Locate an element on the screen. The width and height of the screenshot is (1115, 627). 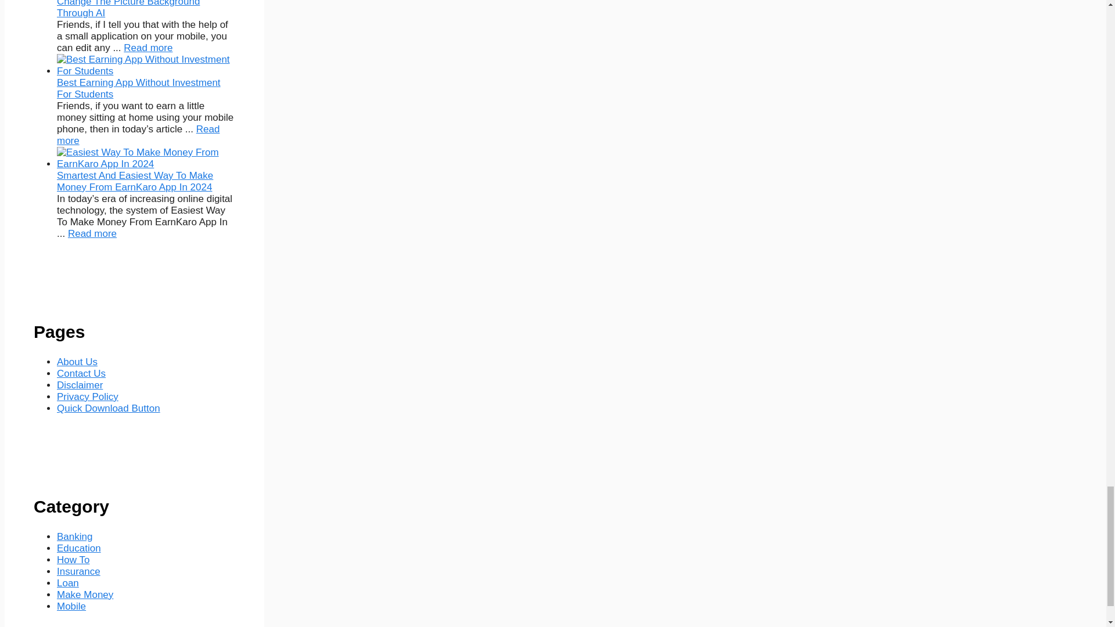
Quick Download Button is located at coordinates (108, 408).